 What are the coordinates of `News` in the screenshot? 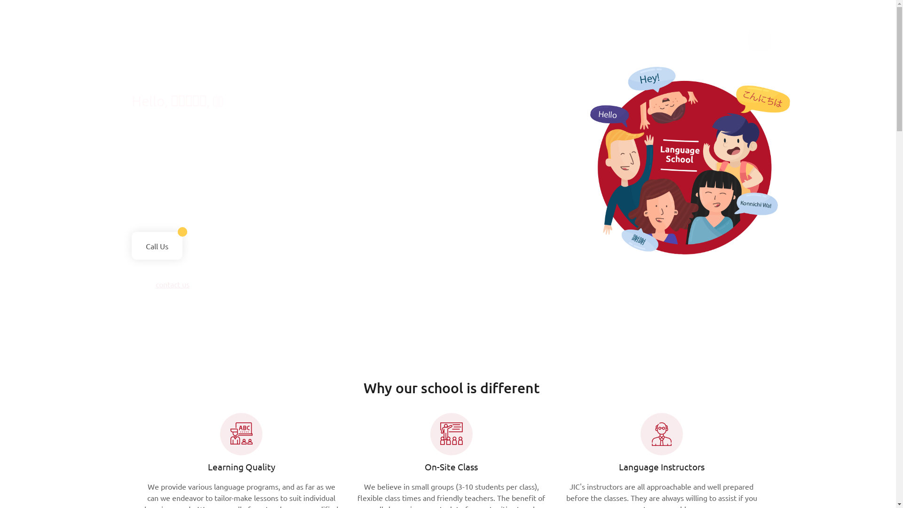 It's located at (531, 38).